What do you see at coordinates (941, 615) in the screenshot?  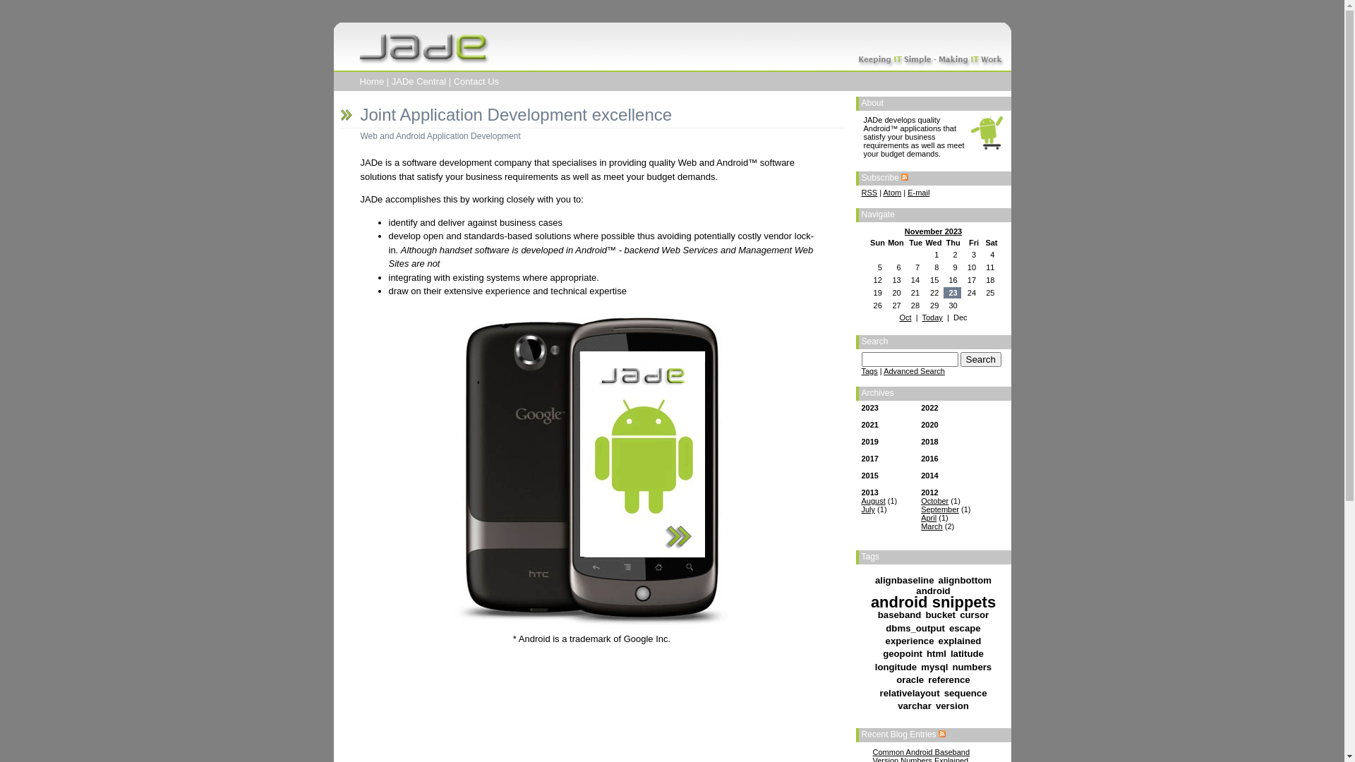 I see `bucket` at bounding box center [941, 615].